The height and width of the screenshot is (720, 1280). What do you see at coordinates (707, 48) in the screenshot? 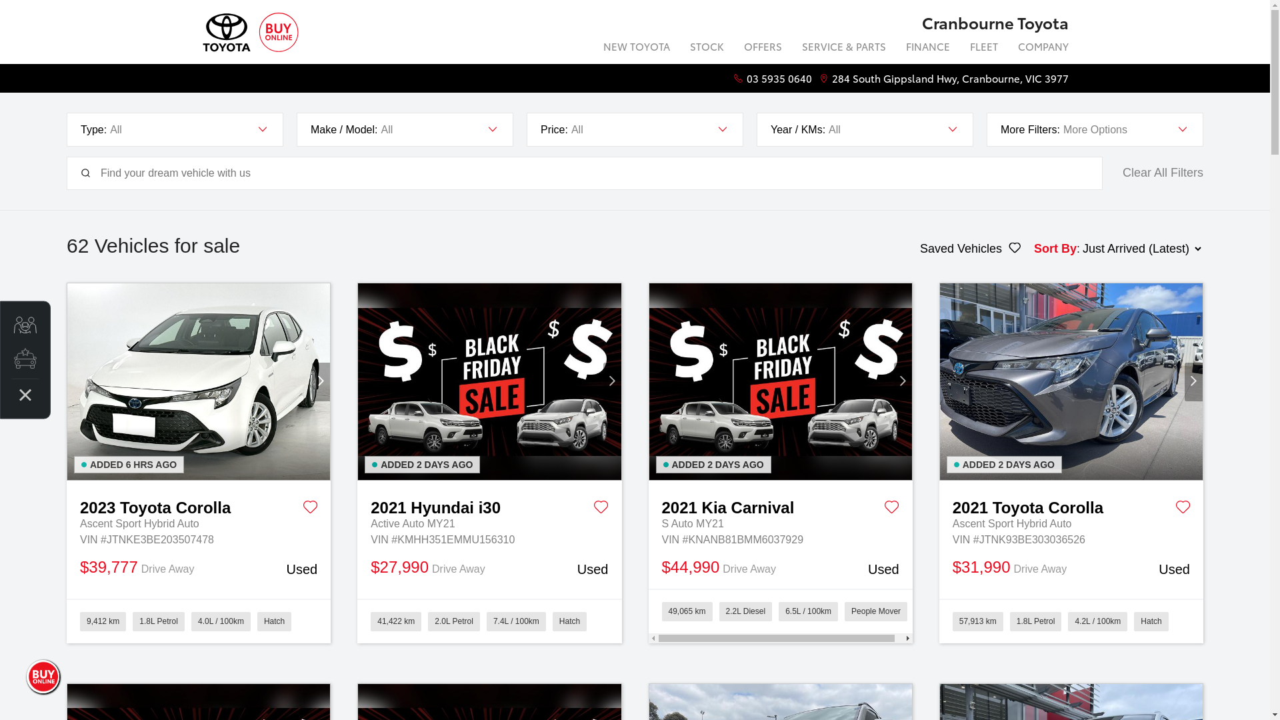
I see `STOCK` at bounding box center [707, 48].